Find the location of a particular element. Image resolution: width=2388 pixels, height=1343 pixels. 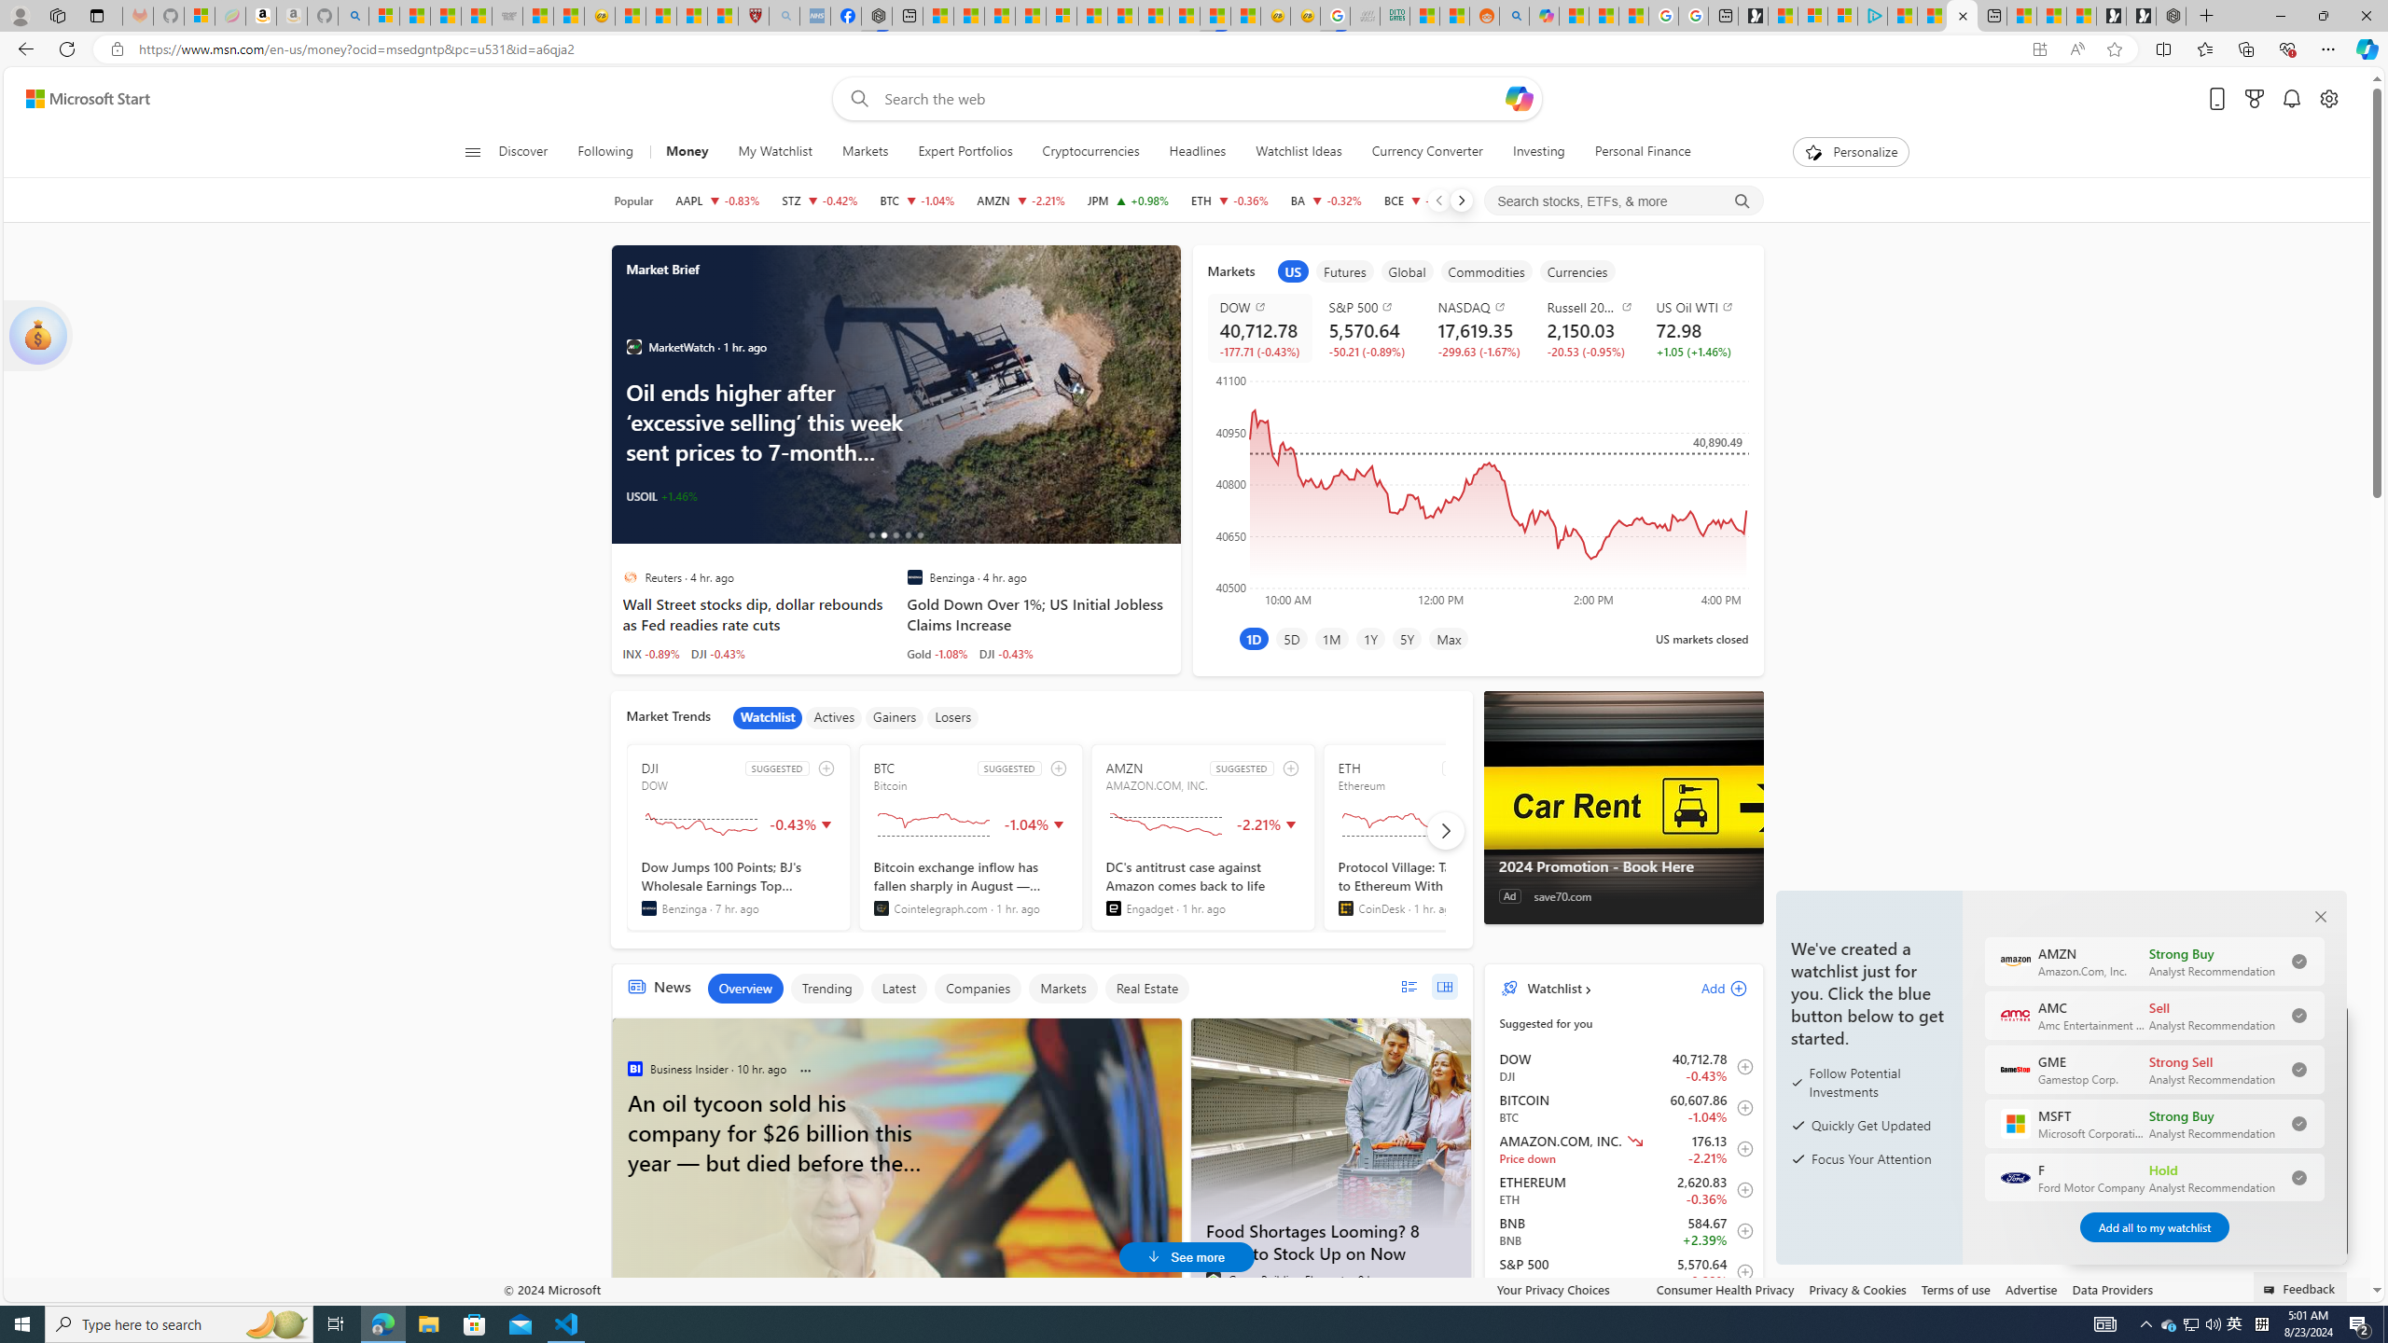

INX -0.89% is located at coordinates (651, 653).